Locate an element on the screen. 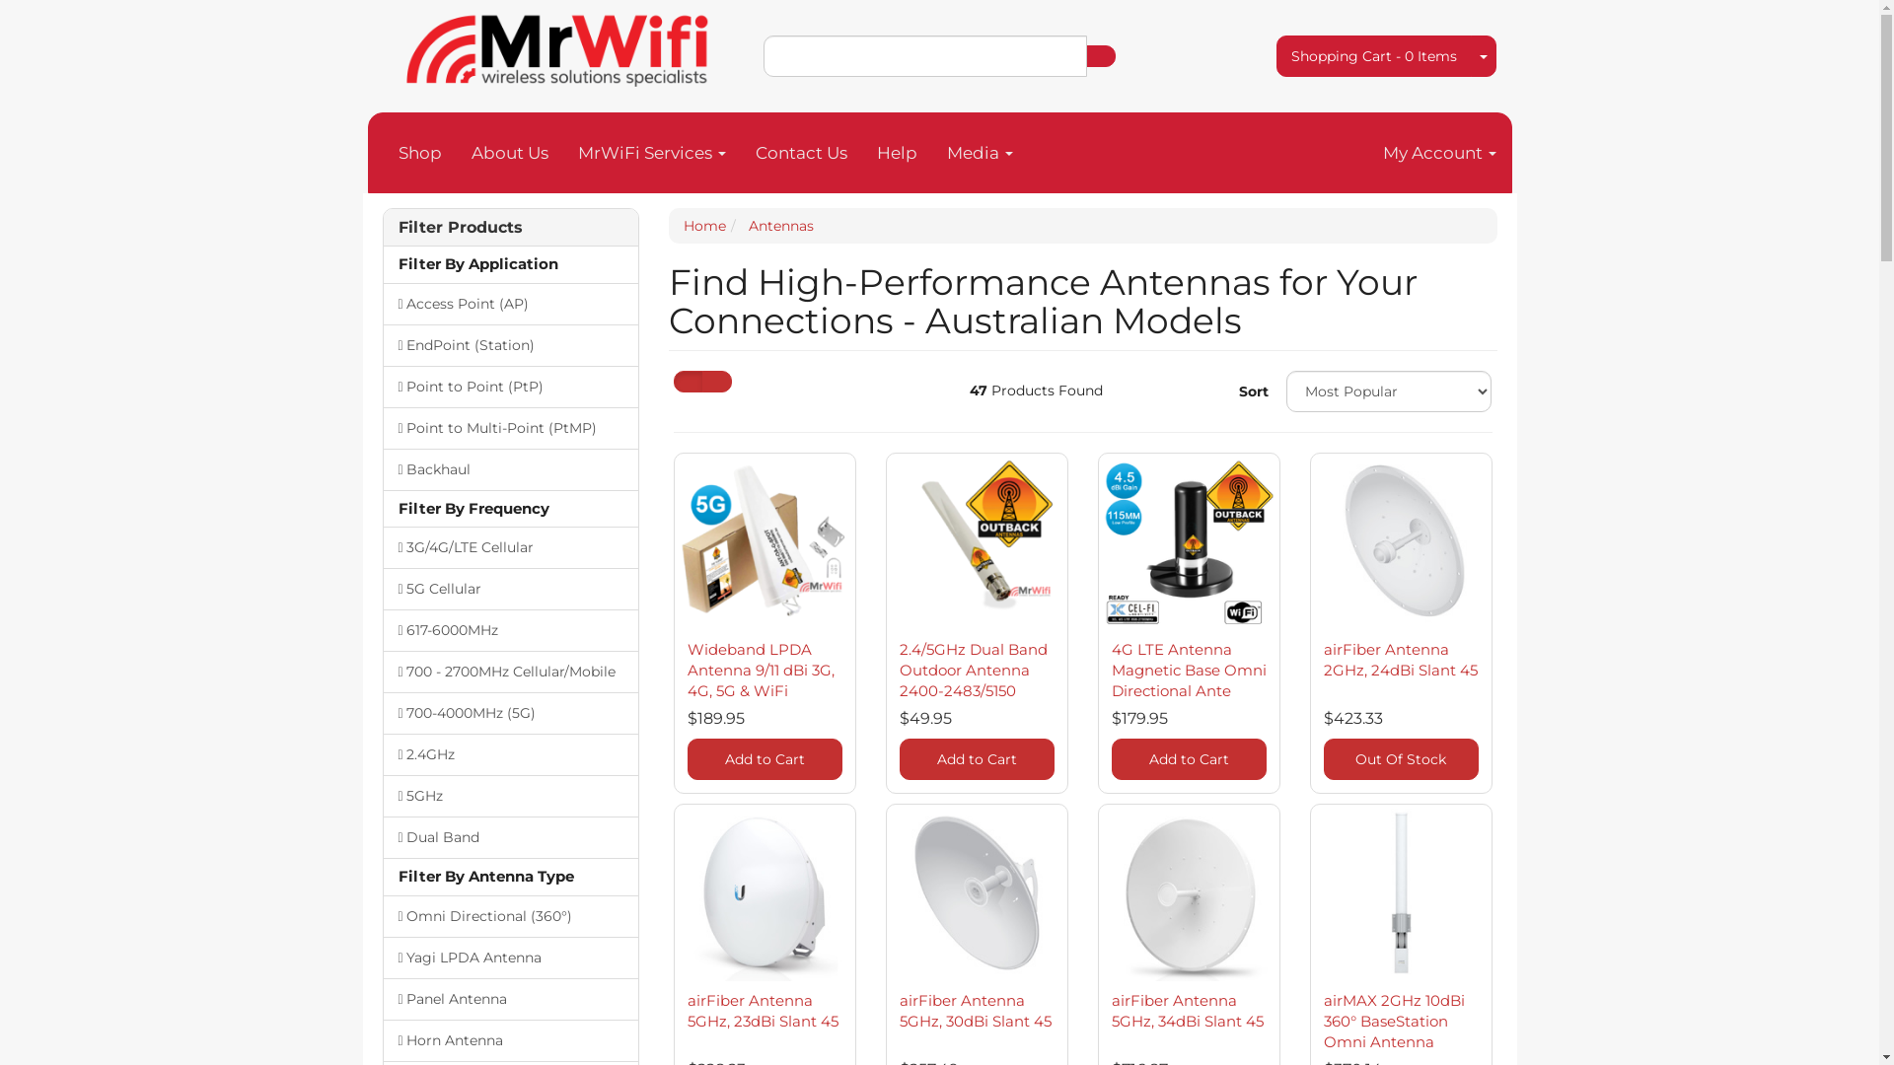 This screenshot has height=1065, width=1894. Add to Cart is located at coordinates (764, 759).